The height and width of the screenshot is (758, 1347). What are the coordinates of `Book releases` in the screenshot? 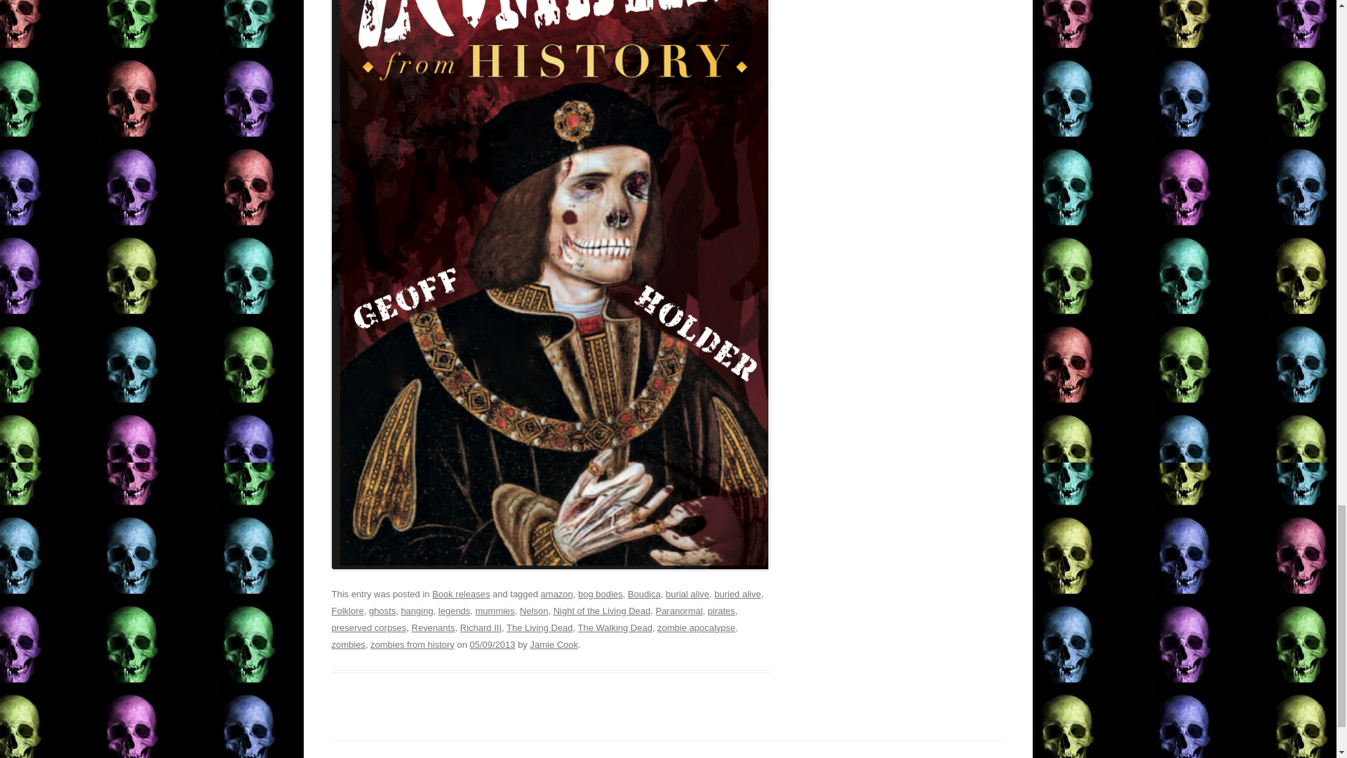 It's located at (461, 594).